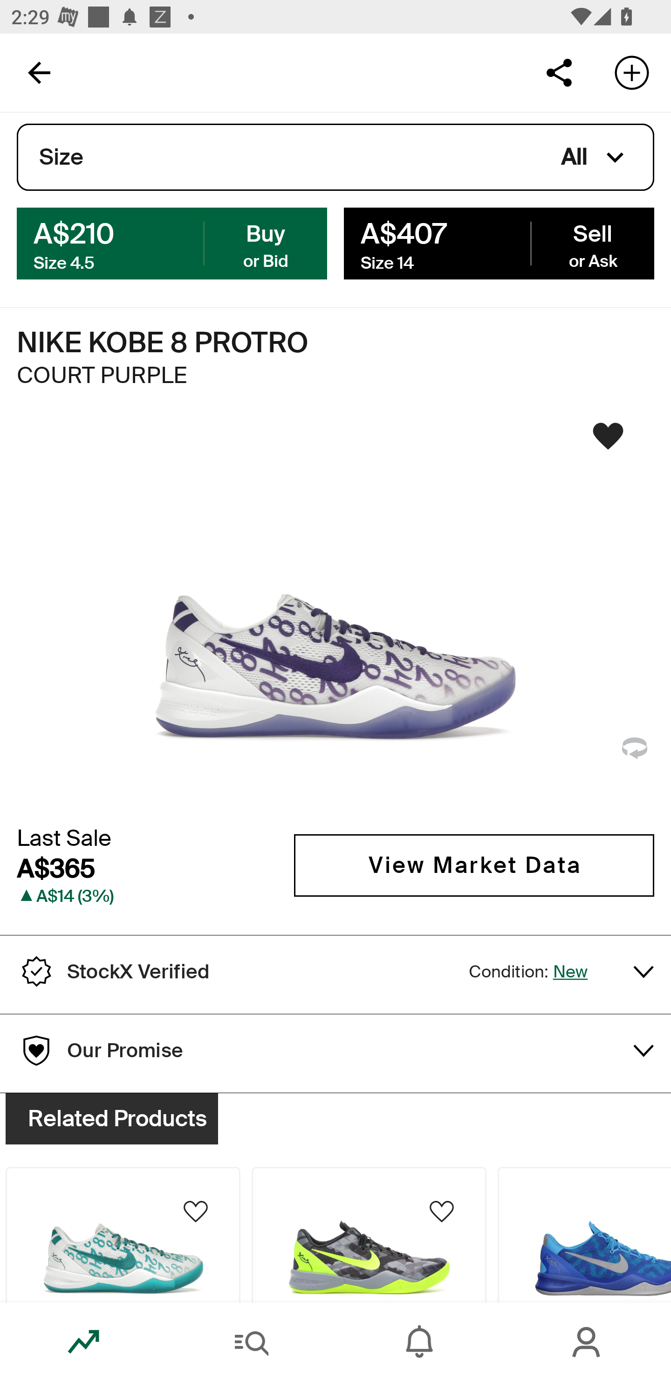 The image size is (671, 1381). I want to click on Add, so click(632, 72).